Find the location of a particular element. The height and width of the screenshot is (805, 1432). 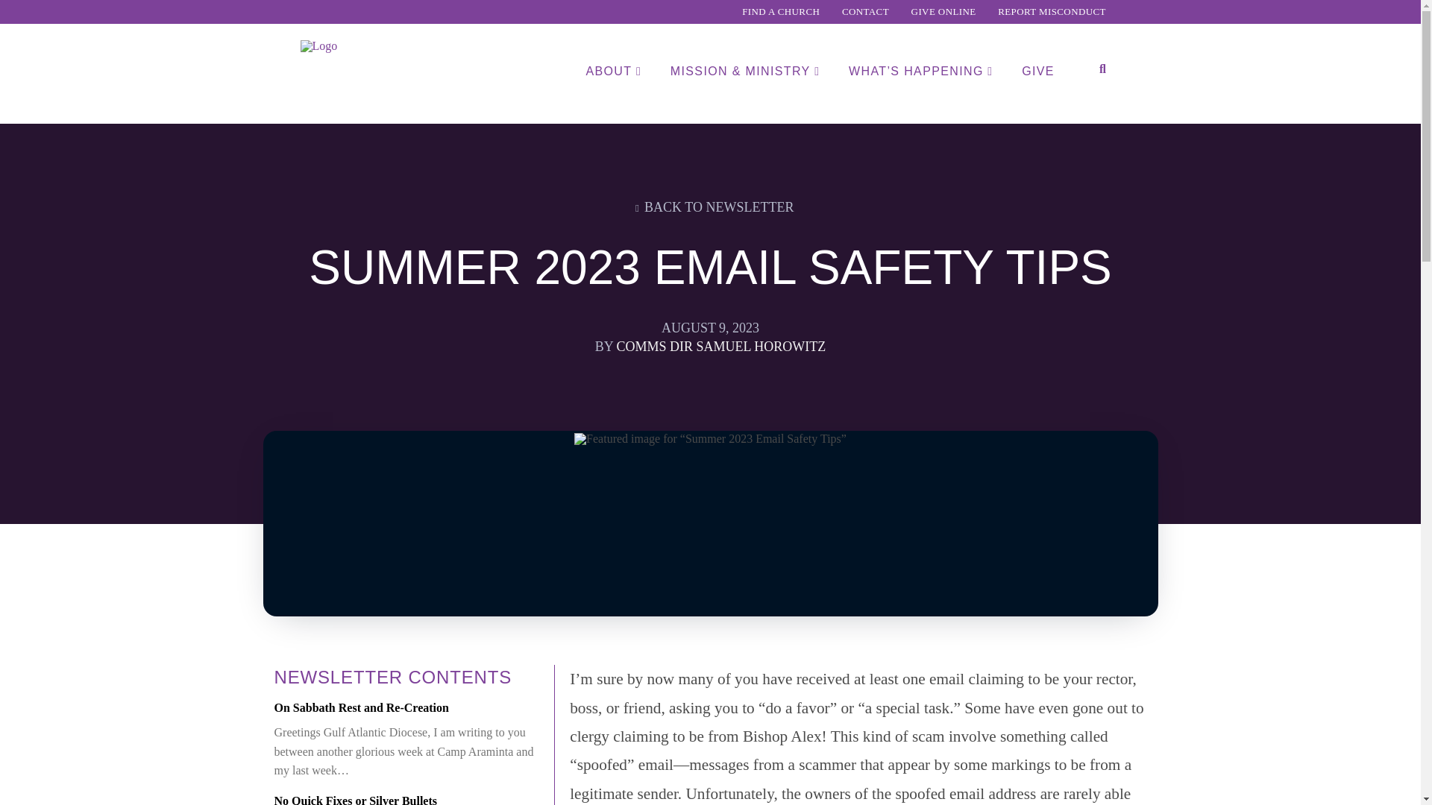

FIND A CHURCH is located at coordinates (780, 12).